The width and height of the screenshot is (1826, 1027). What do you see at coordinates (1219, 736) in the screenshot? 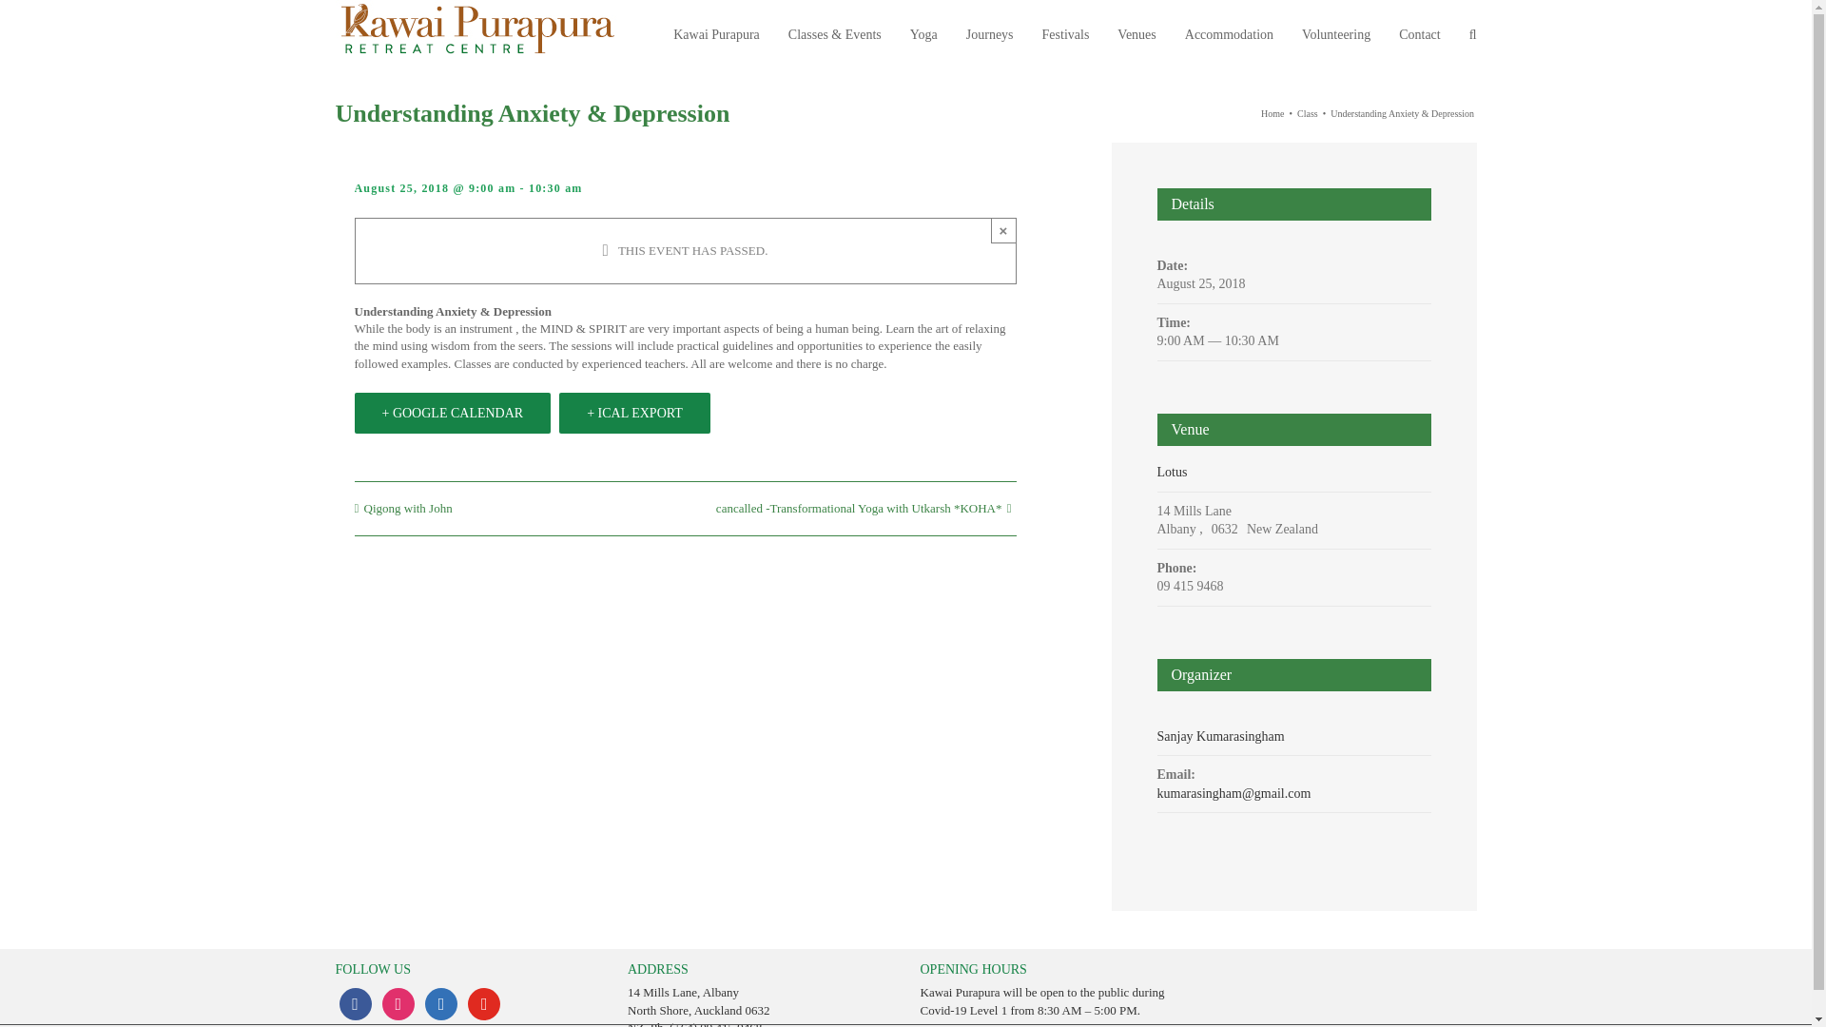
I see `Sanjay Kumarasingham` at bounding box center [1219, 736].